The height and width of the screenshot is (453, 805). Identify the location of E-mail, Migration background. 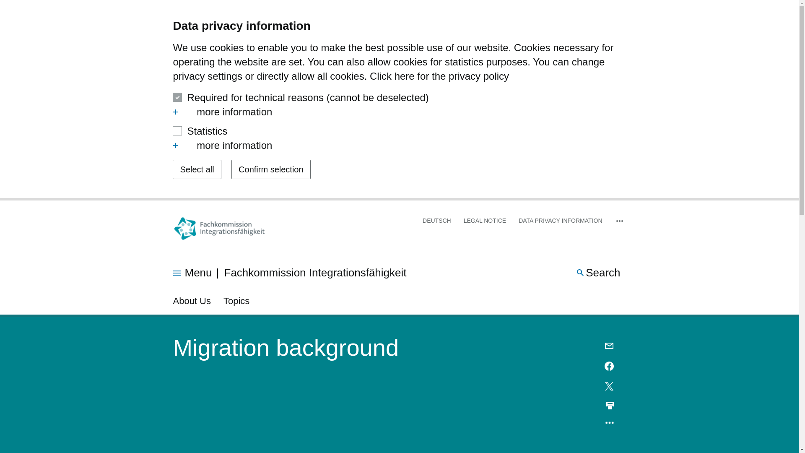
(610, 346).